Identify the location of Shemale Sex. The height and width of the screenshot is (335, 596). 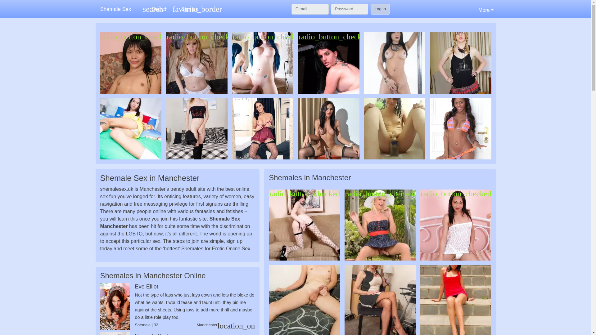
(118, 9).